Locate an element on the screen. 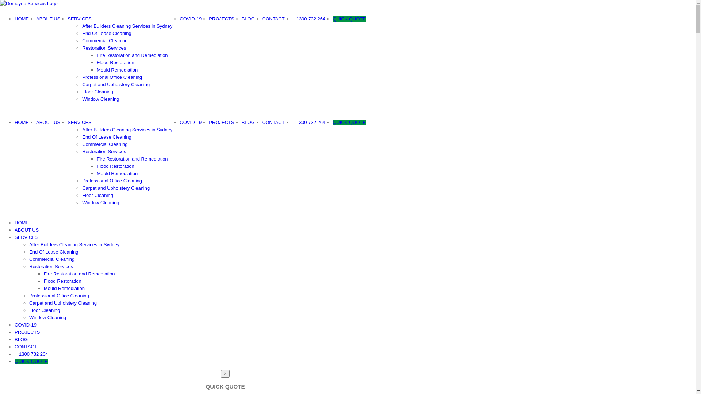 Image resolution: width=701 pixels, height=394 pixels. HOME is located at coordinates (22, 223).